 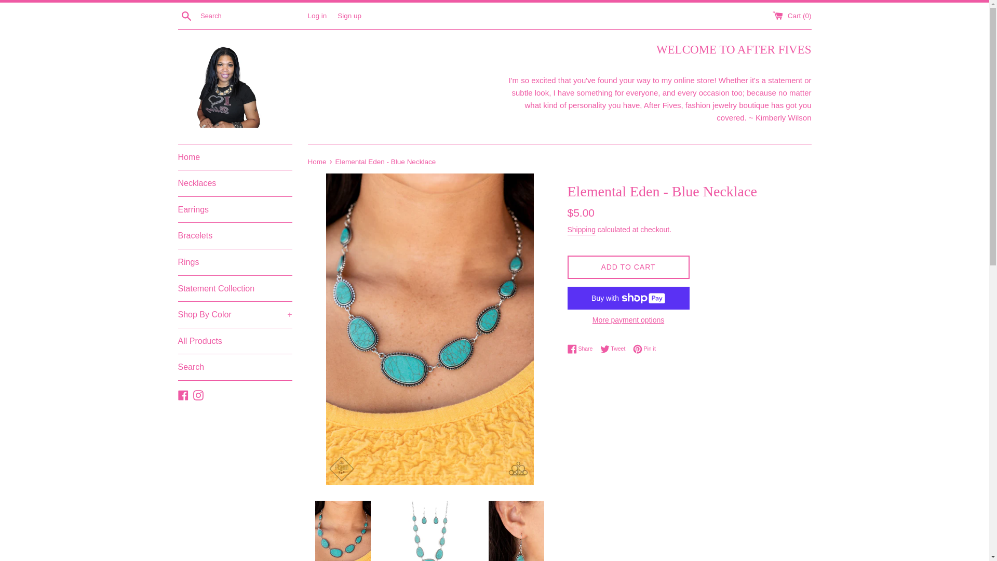 I want to click on After Fives on Instagram, so click(x=198, y=394).